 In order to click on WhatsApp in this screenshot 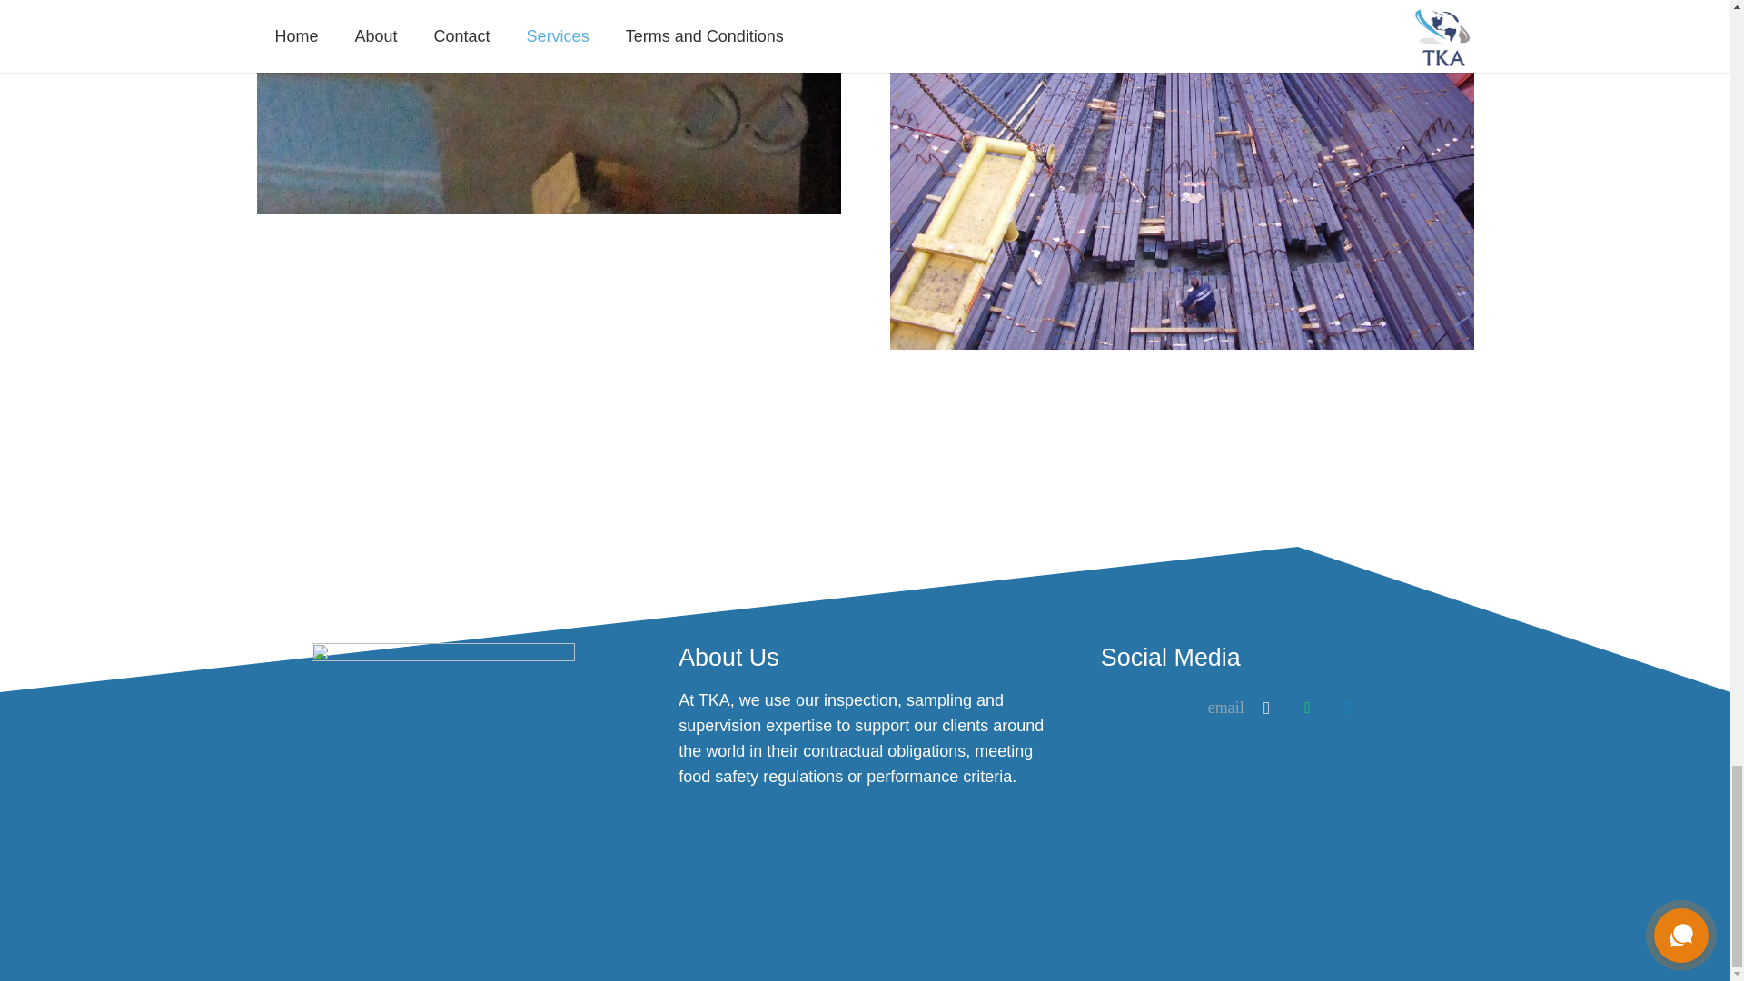, I will do `click(1306, 708)`.